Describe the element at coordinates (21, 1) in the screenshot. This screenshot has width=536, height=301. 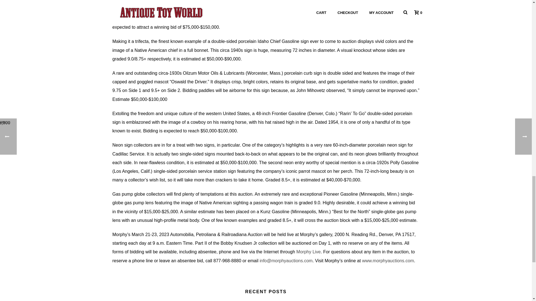
I see `Checkout` at that location.